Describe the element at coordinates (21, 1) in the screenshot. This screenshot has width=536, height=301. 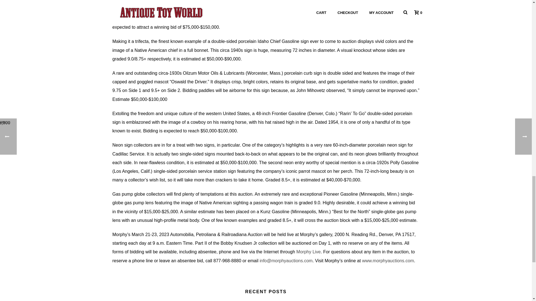
I see `Checkout` at that location.